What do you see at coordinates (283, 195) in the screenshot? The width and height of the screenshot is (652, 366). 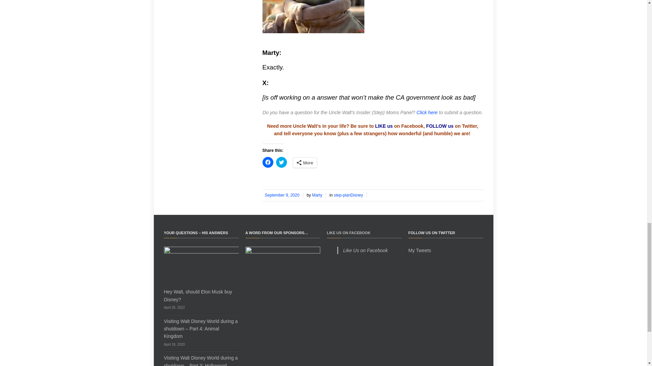 I see `September 9, 2020` at bounding box center [283, 195].